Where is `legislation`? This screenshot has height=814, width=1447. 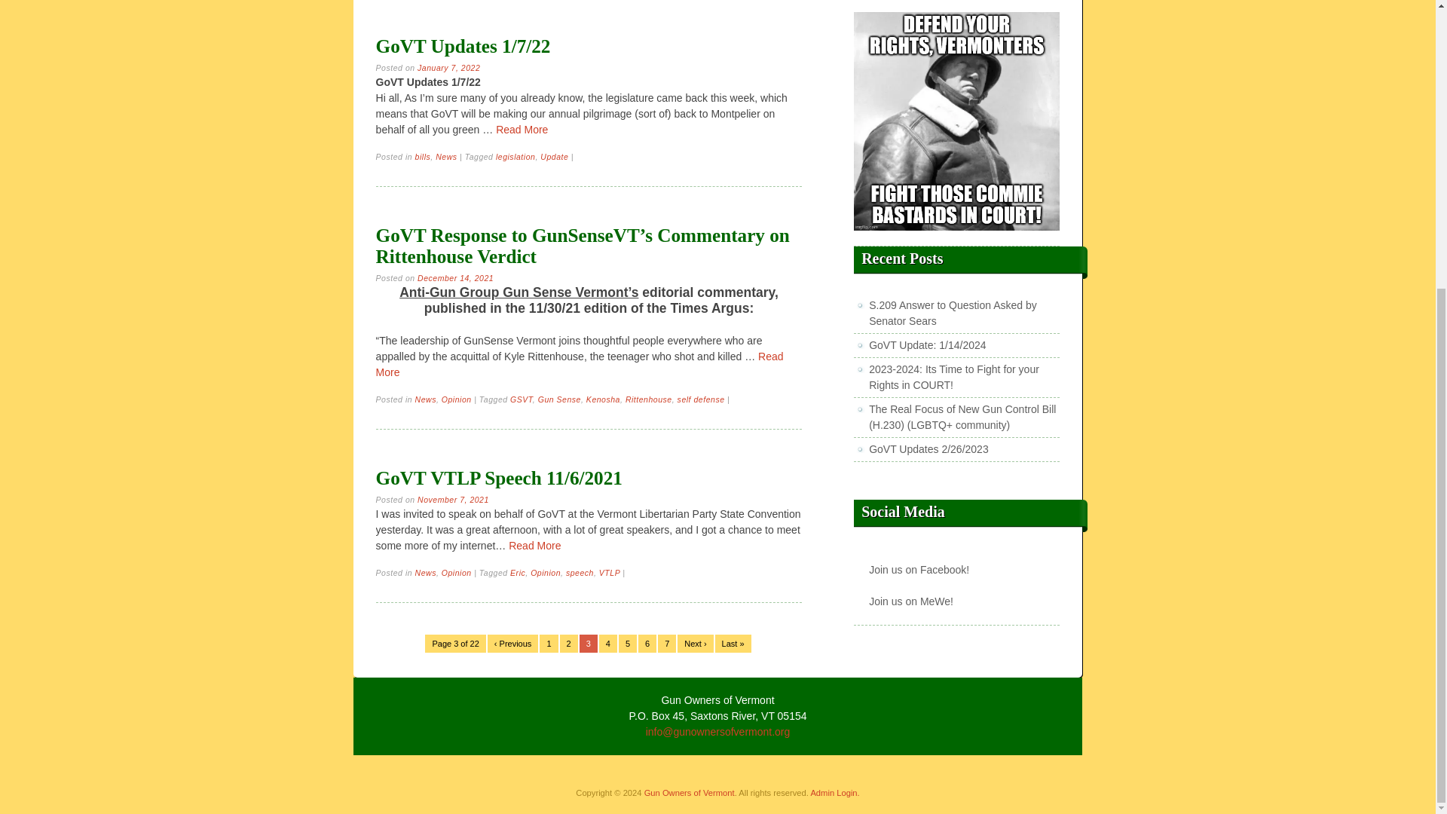
legislation is located at coordinates (515, 156).